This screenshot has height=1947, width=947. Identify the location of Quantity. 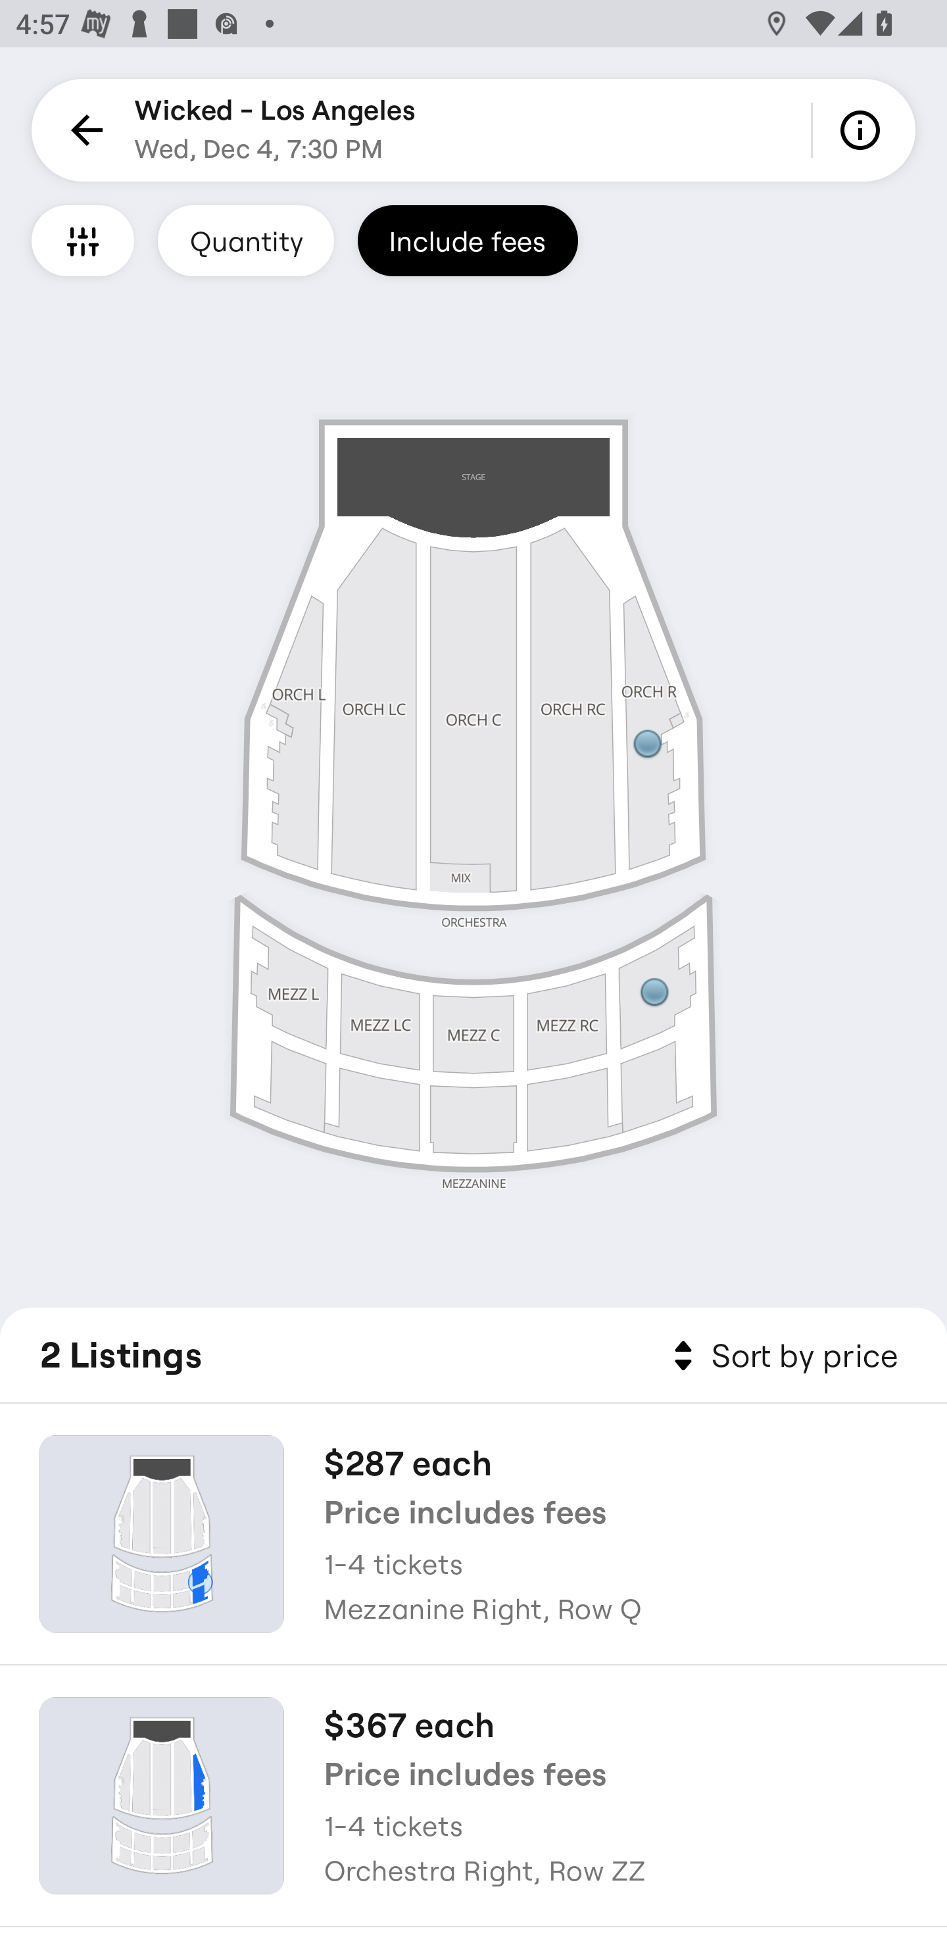
(246, 240).